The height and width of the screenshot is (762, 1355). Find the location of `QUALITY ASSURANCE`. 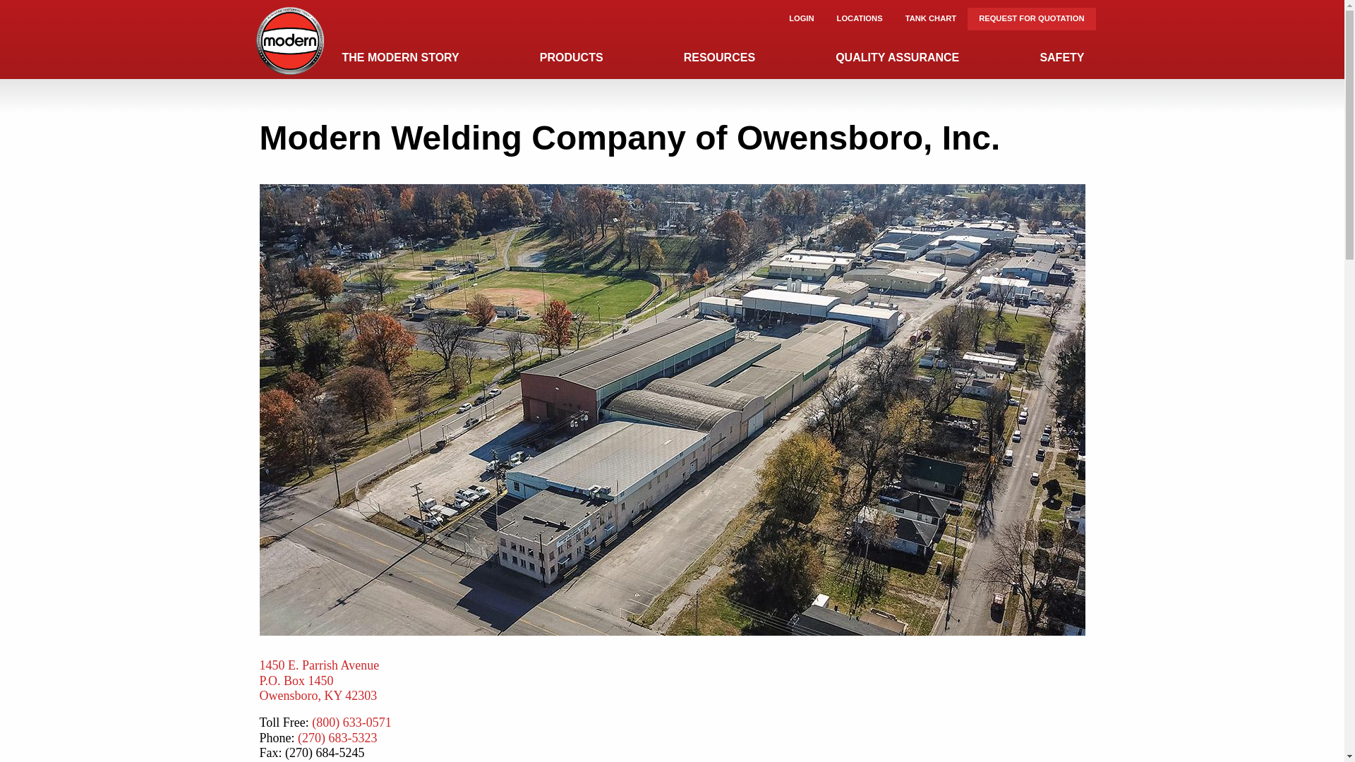

QUALITY ASSURANCE is located at coordinates (896, 58).